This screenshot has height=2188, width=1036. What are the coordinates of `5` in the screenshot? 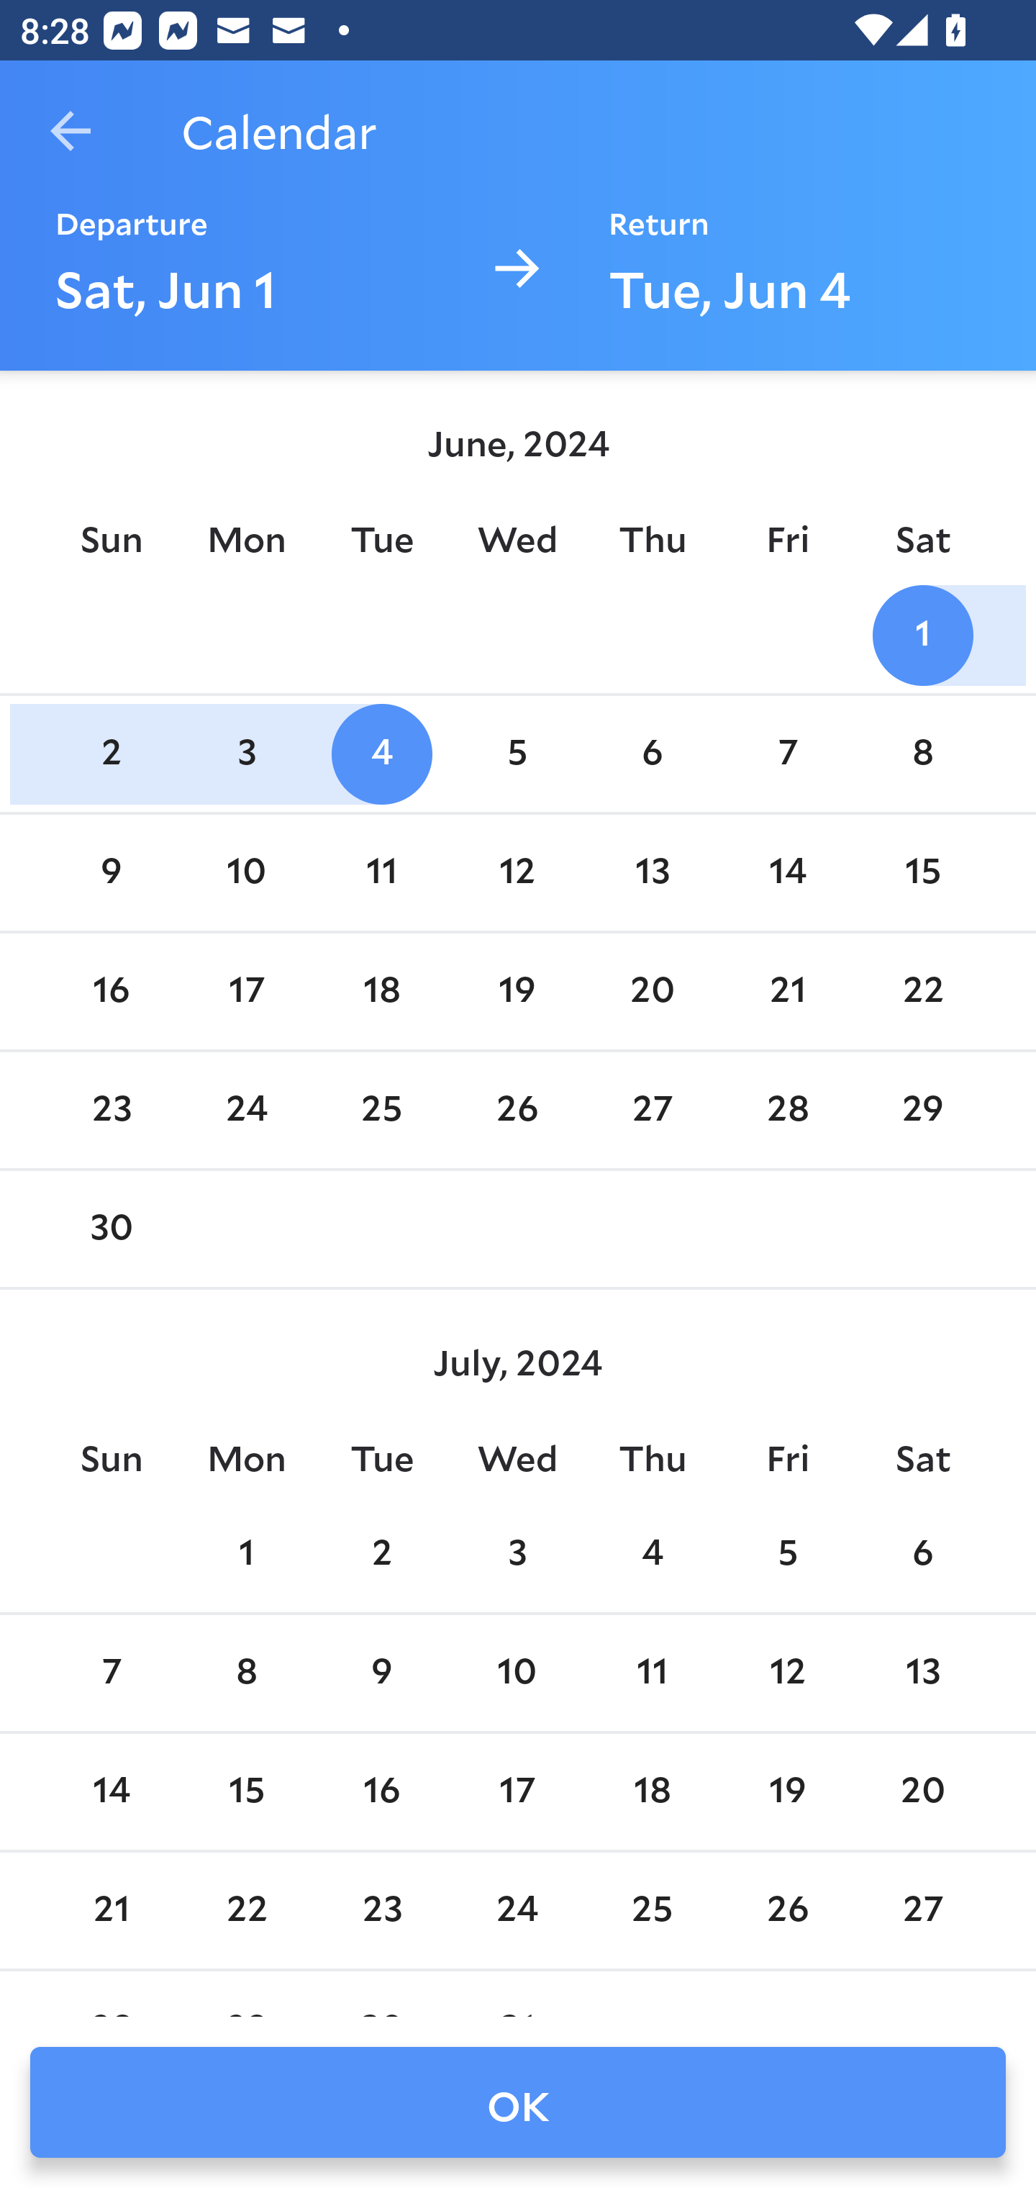 It's located at (787, 1555).